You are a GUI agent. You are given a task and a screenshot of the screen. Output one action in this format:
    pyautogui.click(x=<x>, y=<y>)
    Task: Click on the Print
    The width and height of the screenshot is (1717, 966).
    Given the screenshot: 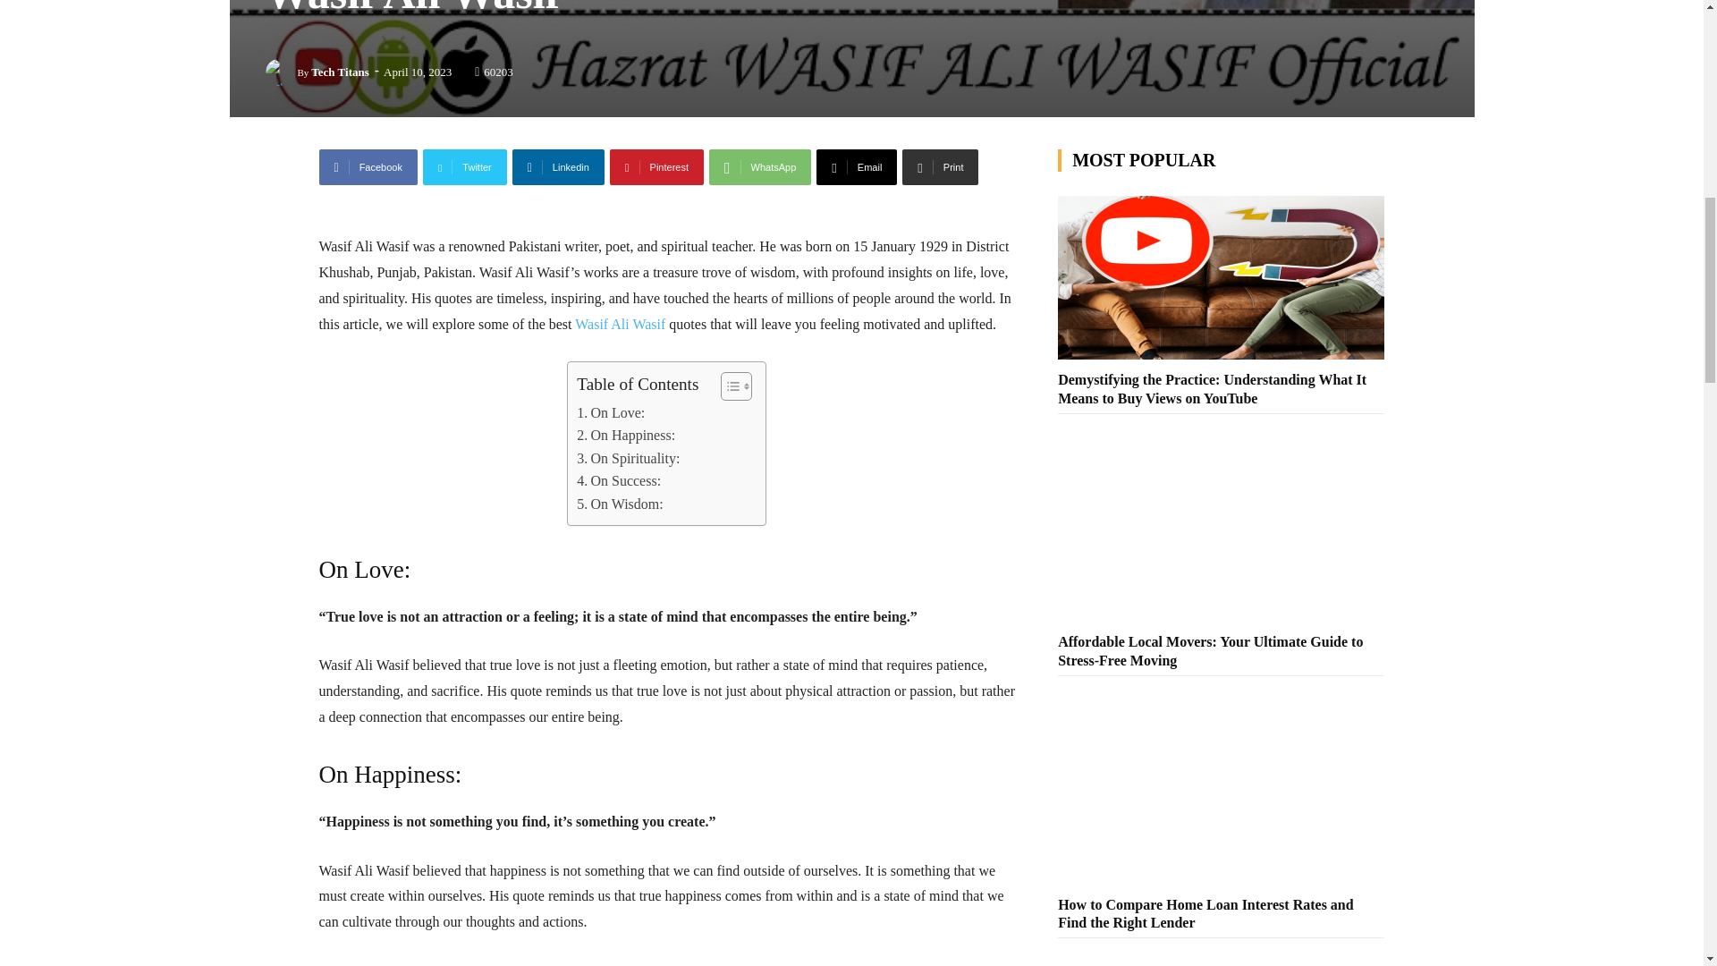 What is the action you would take?
    pyautogui.click(x=941, y=167)
    